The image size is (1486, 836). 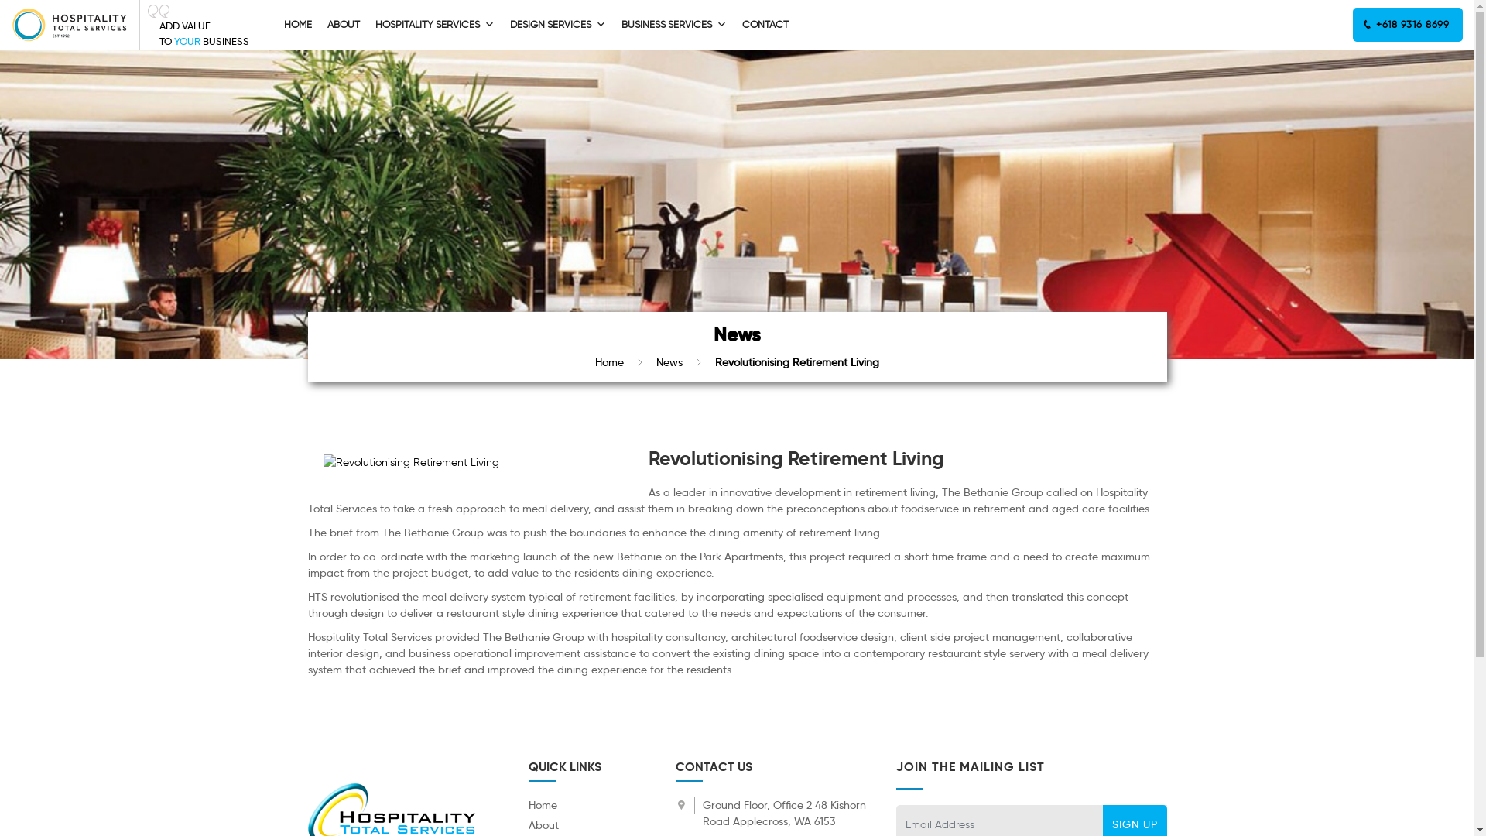 What do you see at coordinates (543, 825) in the screenshot?
I see `About` at bounding box center [543, 825].